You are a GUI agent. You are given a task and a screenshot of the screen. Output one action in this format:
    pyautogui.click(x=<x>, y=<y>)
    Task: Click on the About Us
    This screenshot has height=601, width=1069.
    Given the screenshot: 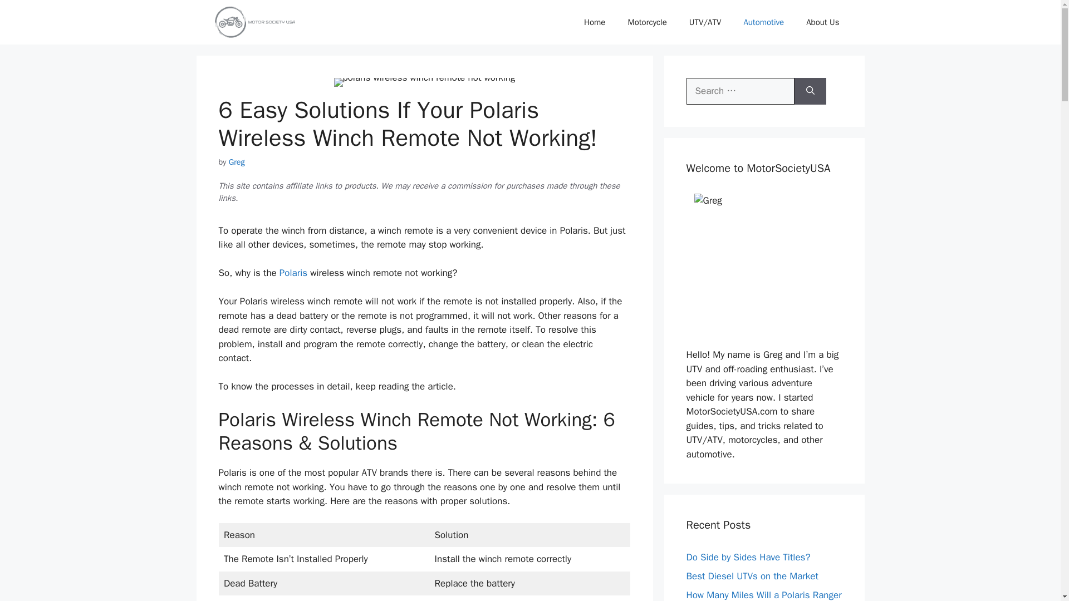 What is the action you would take?
    pyautogui.click(x=822, y=22)
    